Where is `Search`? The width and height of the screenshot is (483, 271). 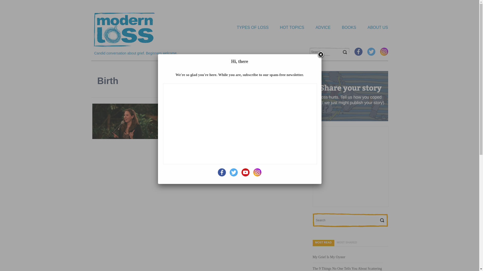 Search is located at coordinates (345, 52).